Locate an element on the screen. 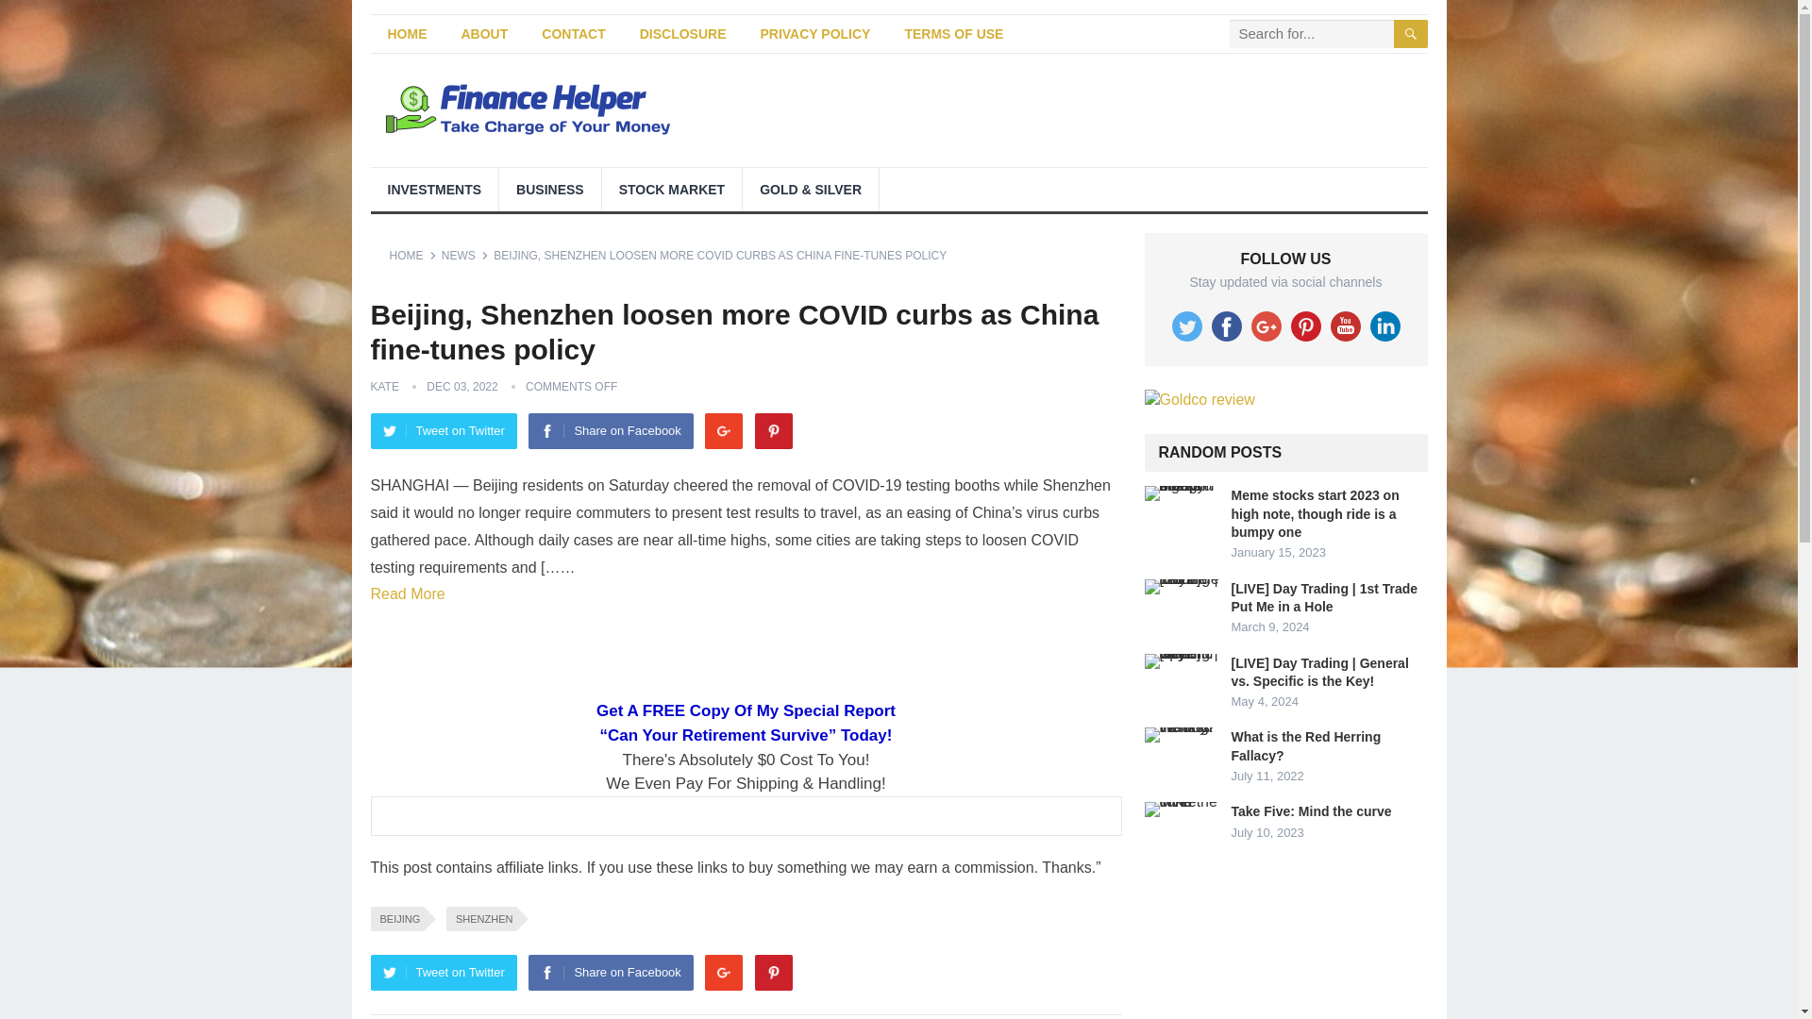  HOME is located at coordinates (406, 34).